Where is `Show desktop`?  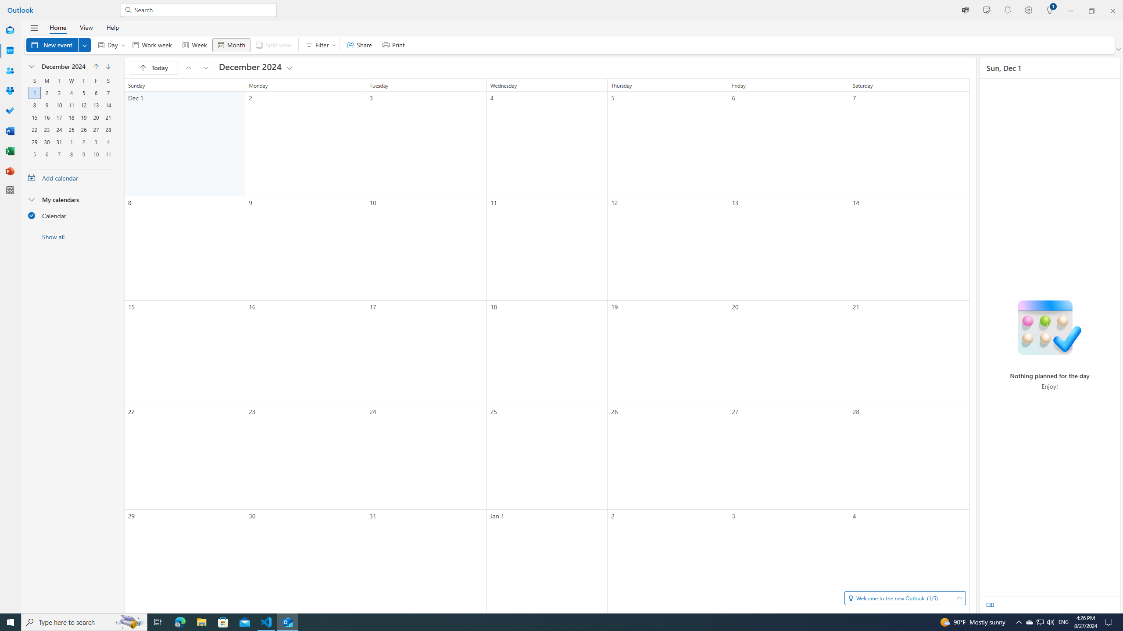 Show desktop is located at coordinates (1122, 622).